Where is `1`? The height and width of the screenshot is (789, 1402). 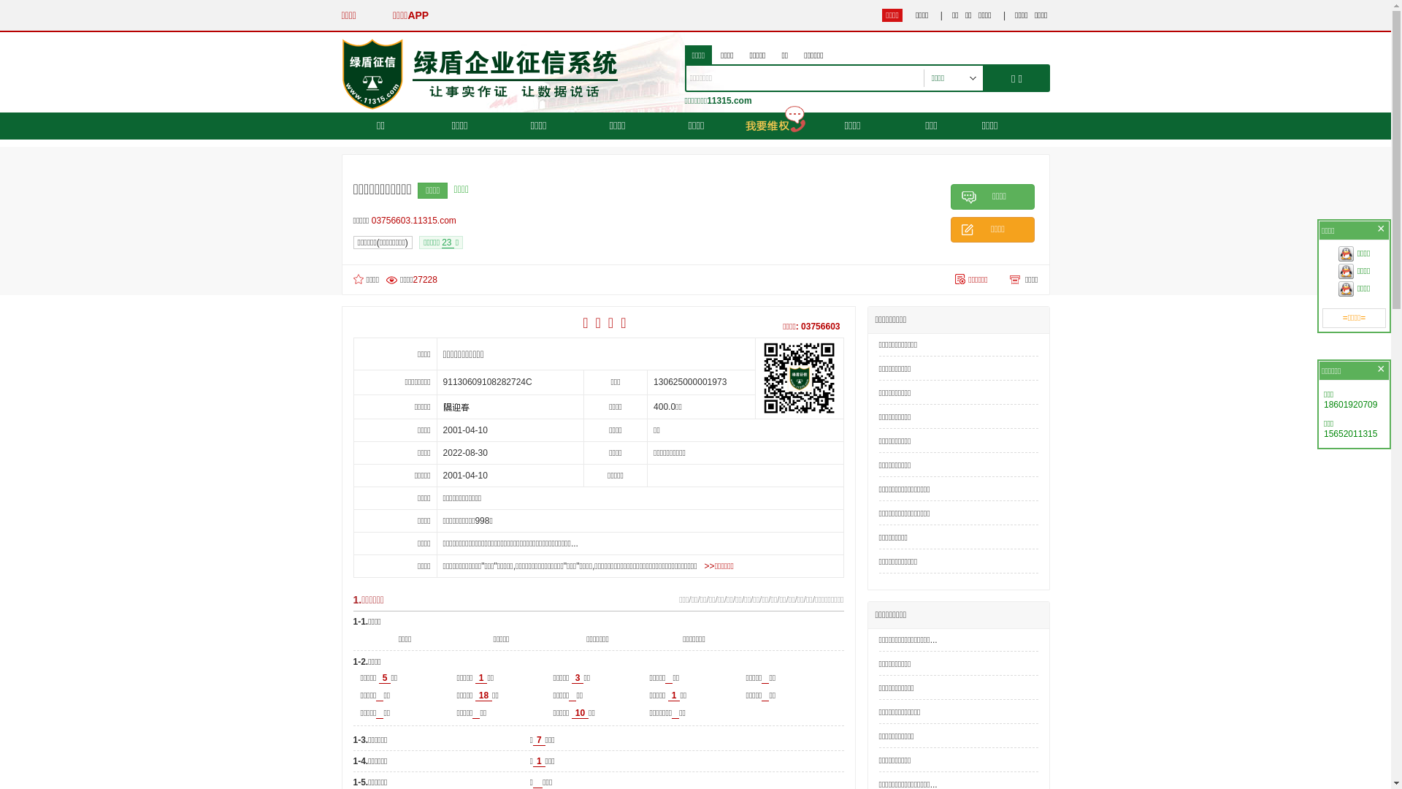 1 is located at coordinates (482, 678).